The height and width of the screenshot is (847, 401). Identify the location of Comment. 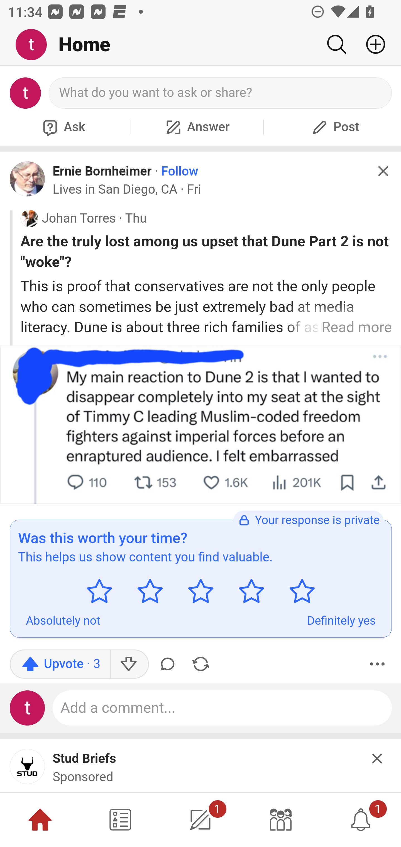
(169, 664).